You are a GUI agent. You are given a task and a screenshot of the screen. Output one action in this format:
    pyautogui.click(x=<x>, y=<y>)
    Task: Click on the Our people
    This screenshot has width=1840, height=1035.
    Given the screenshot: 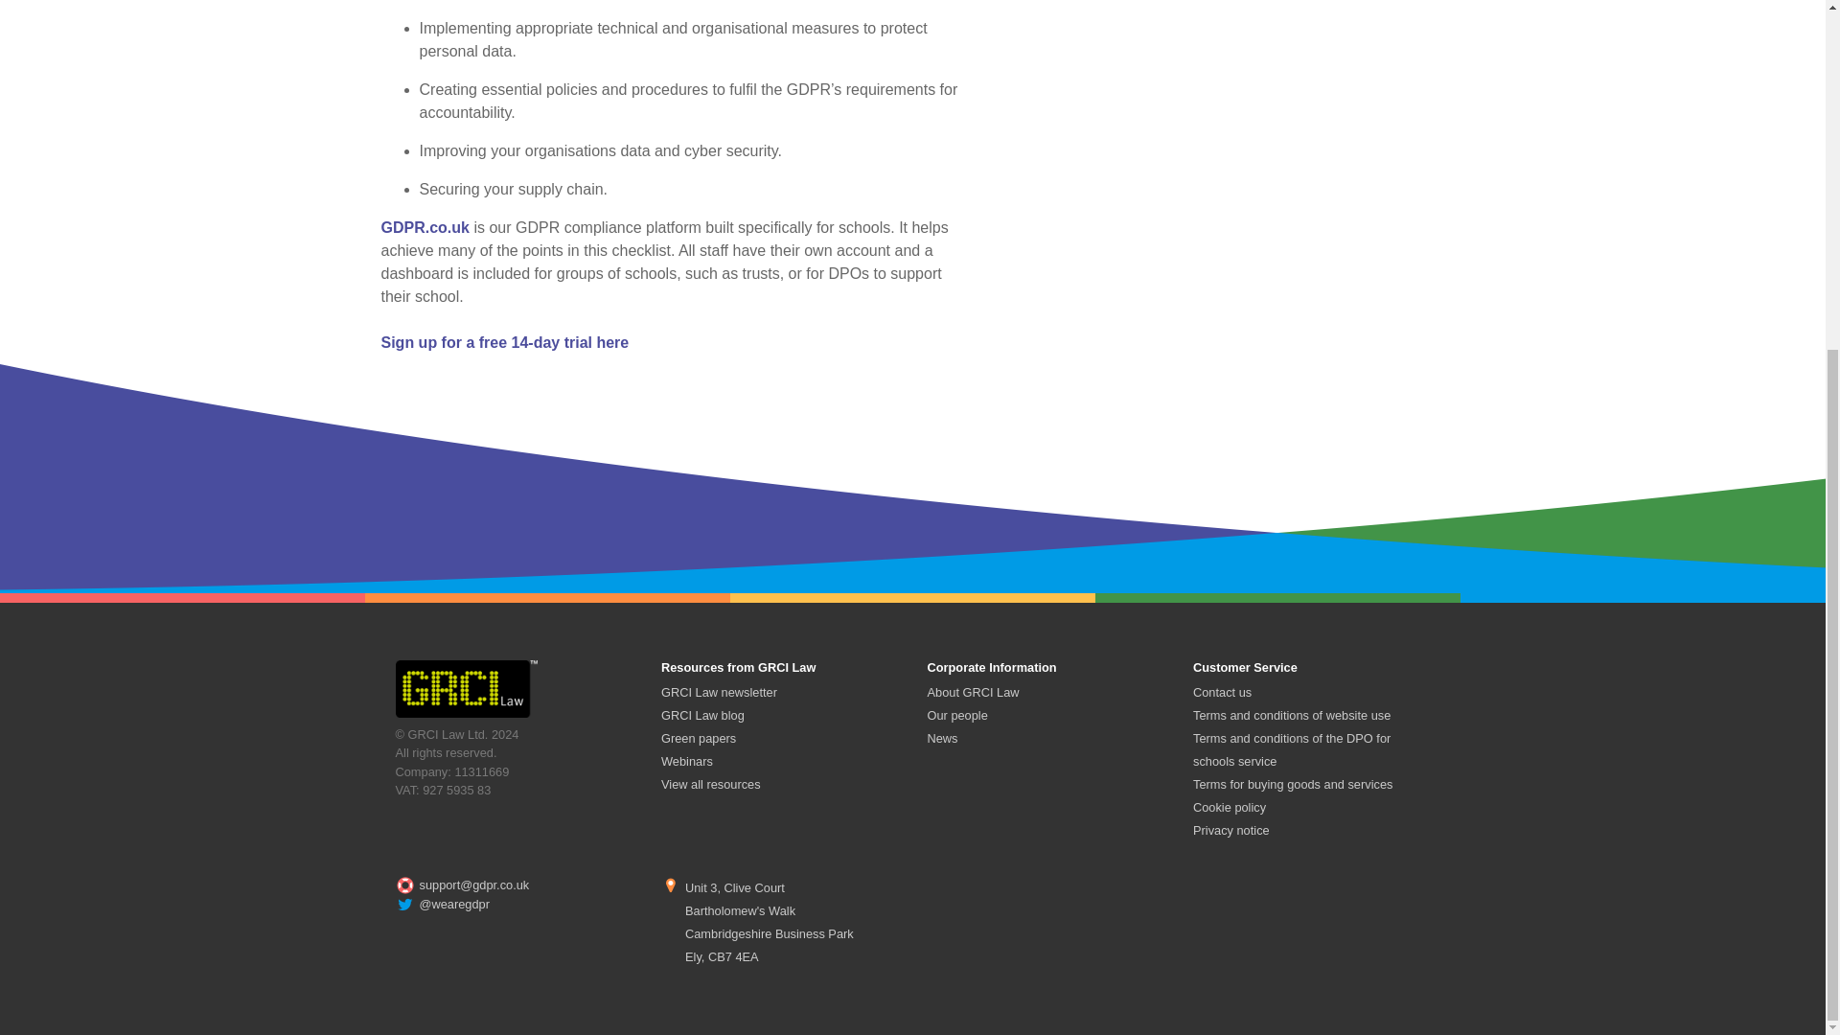 What is the action you would take?
    pyautogui.click(x=957, y=715)
    